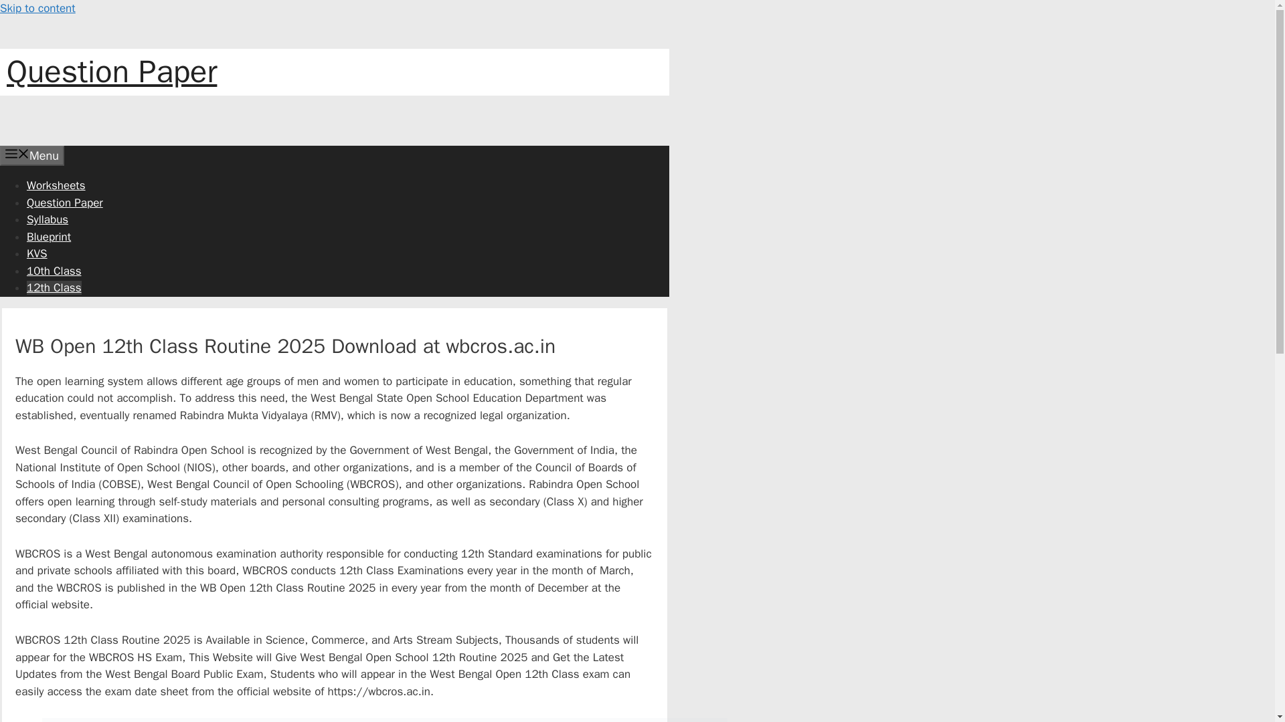  I want to click on Question Paper, so click(111, 72).